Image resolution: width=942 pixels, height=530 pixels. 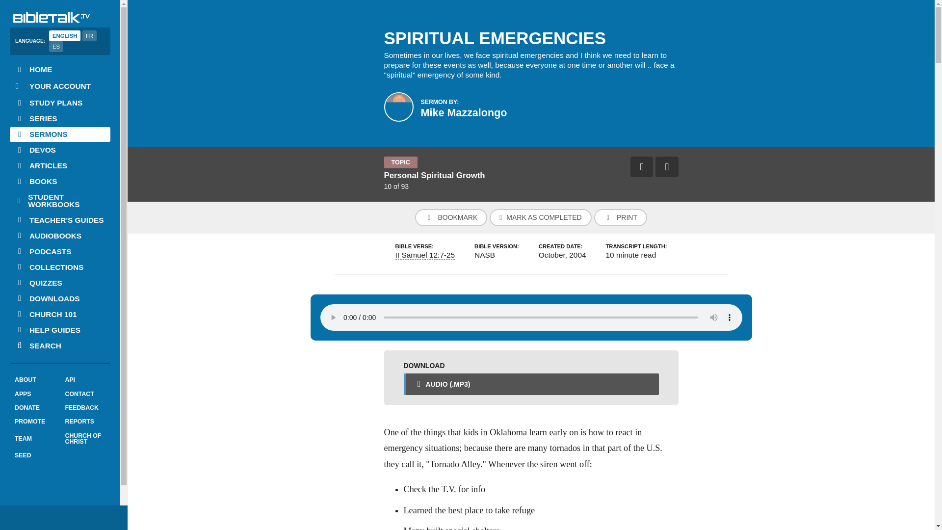 I want to click on CONTACT, so click(x=85, y=394).